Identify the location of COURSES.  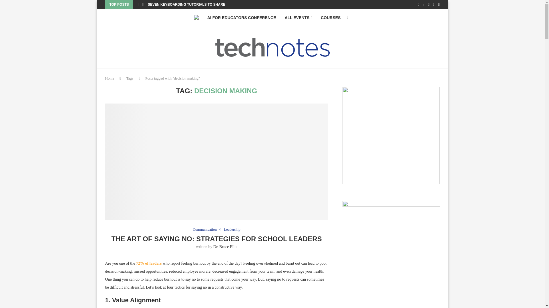
(331, 18).